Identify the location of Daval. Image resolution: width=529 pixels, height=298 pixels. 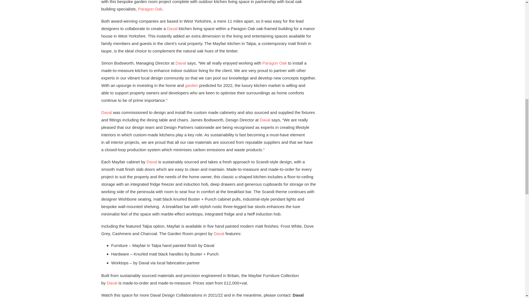
(181, 63).